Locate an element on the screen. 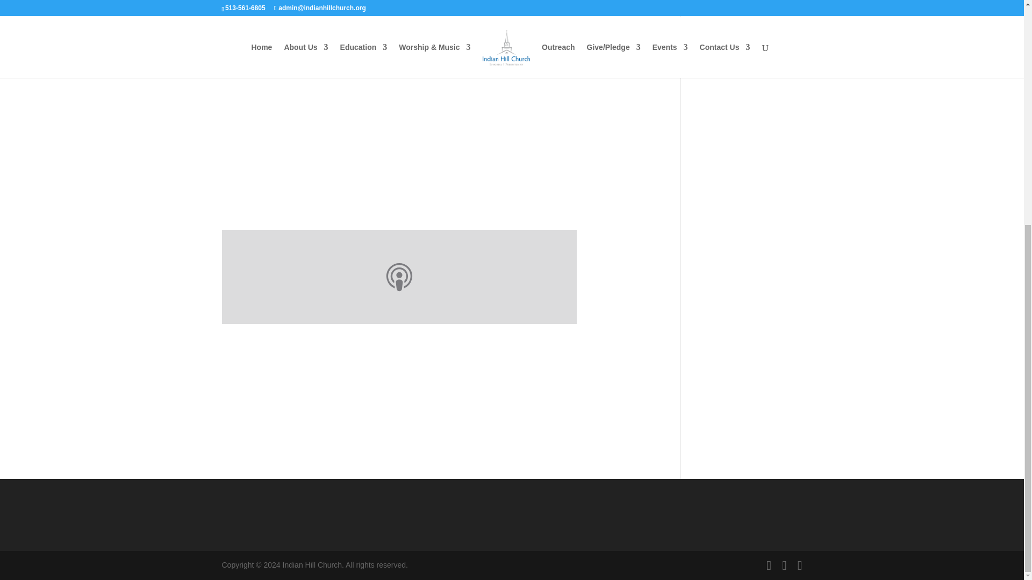  Spotify Embed: The Cost of Discipleship: June 26th, 2022 is located at coordinates (435, 368).